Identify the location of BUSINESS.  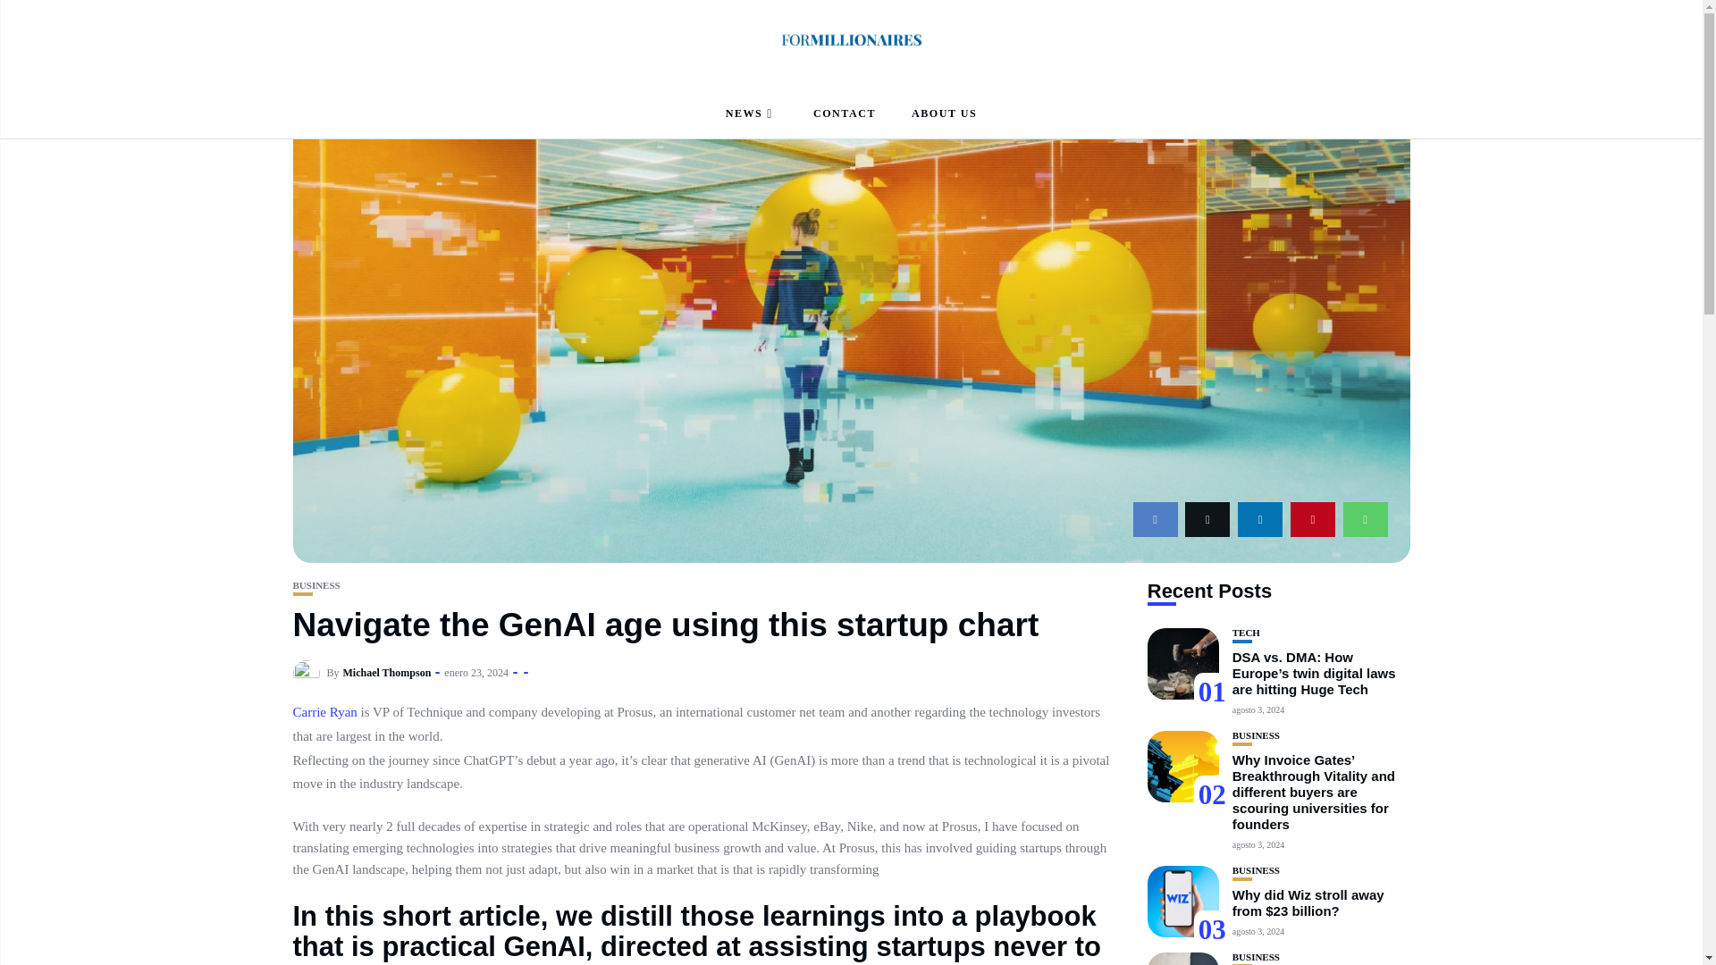
(316, 585).